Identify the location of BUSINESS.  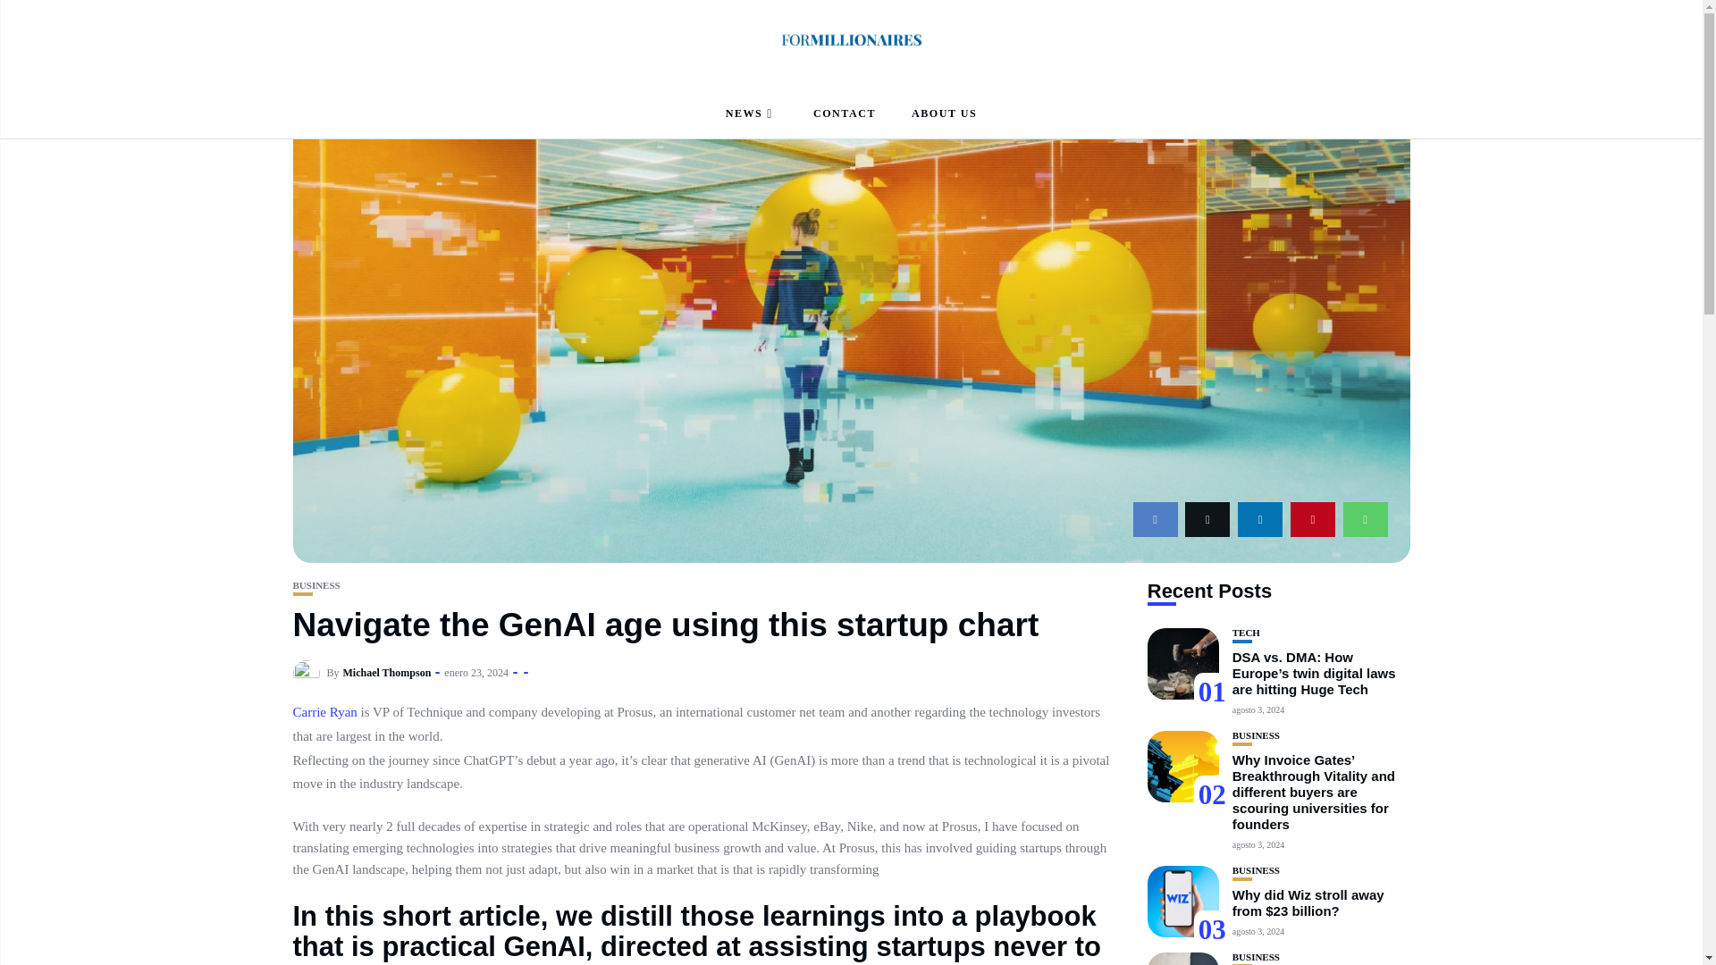
(316, 585).